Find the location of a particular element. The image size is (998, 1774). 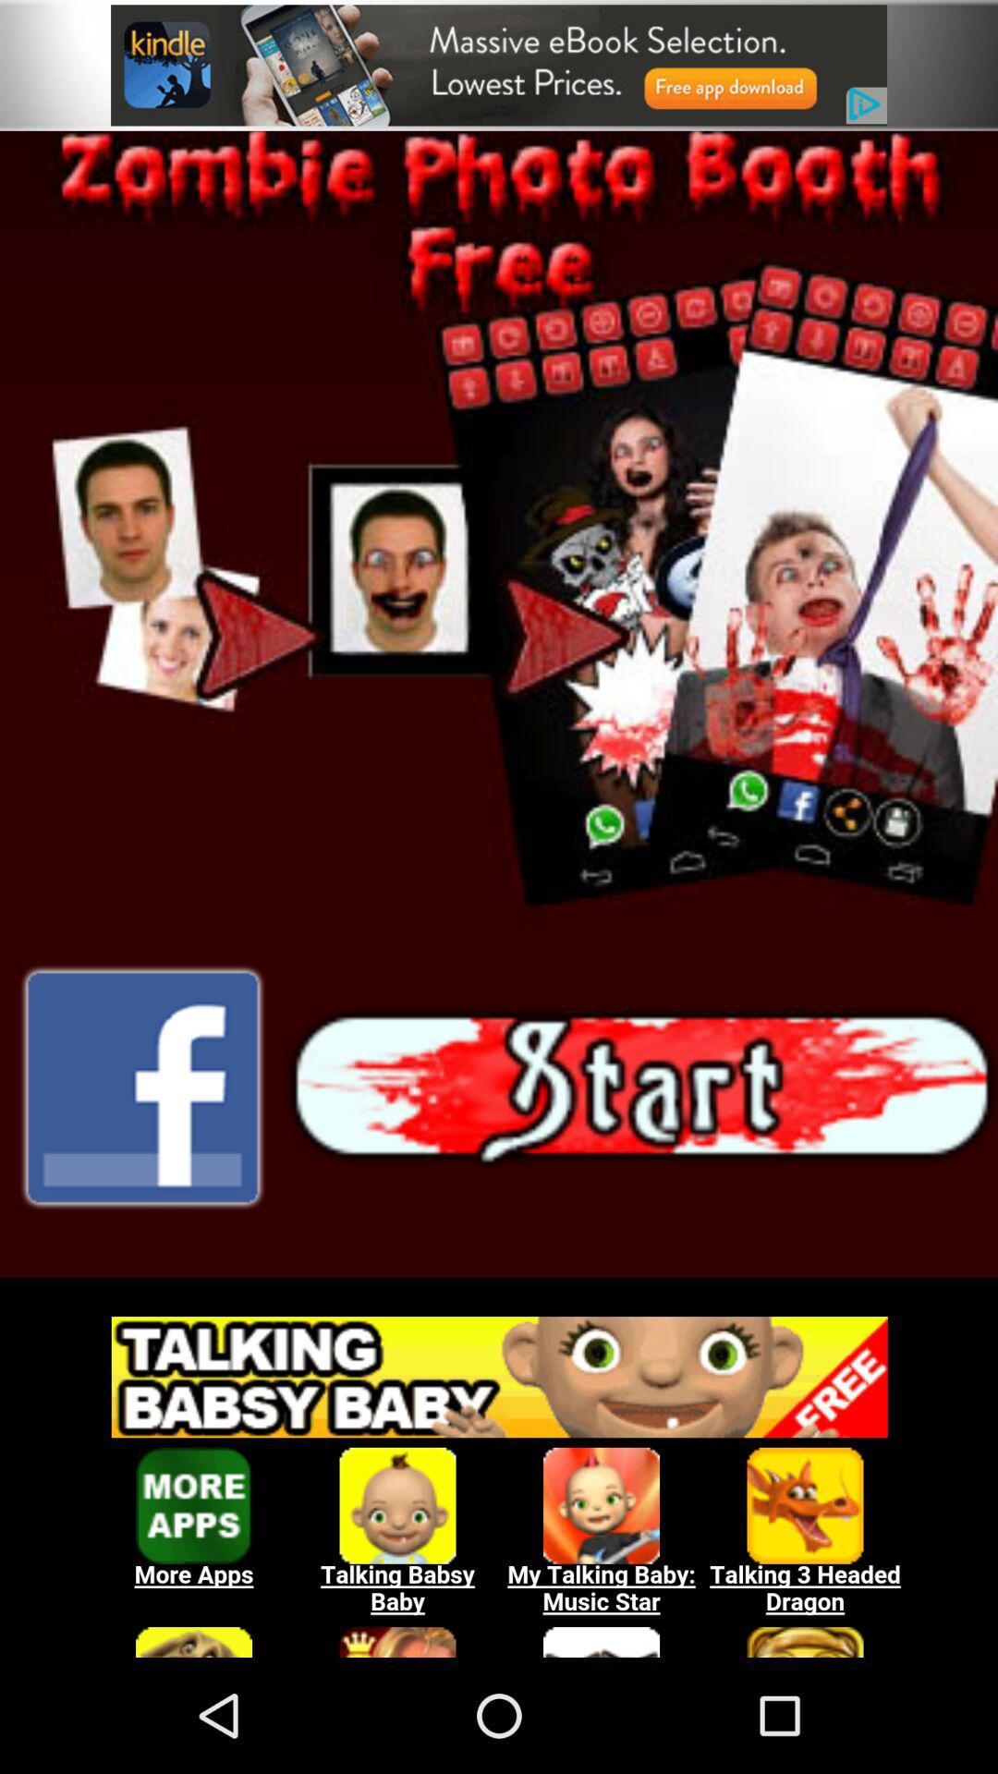

start button is located at coordinates (641, 1087).